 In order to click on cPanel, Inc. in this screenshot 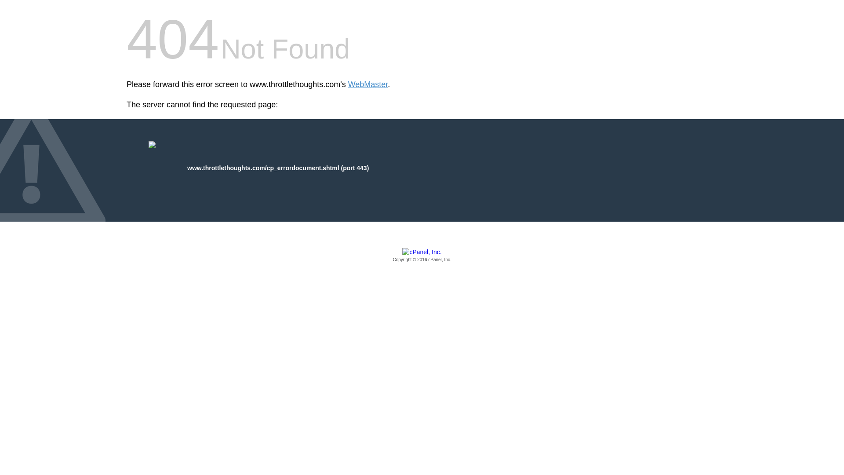, I will do `click(422, 256)`.